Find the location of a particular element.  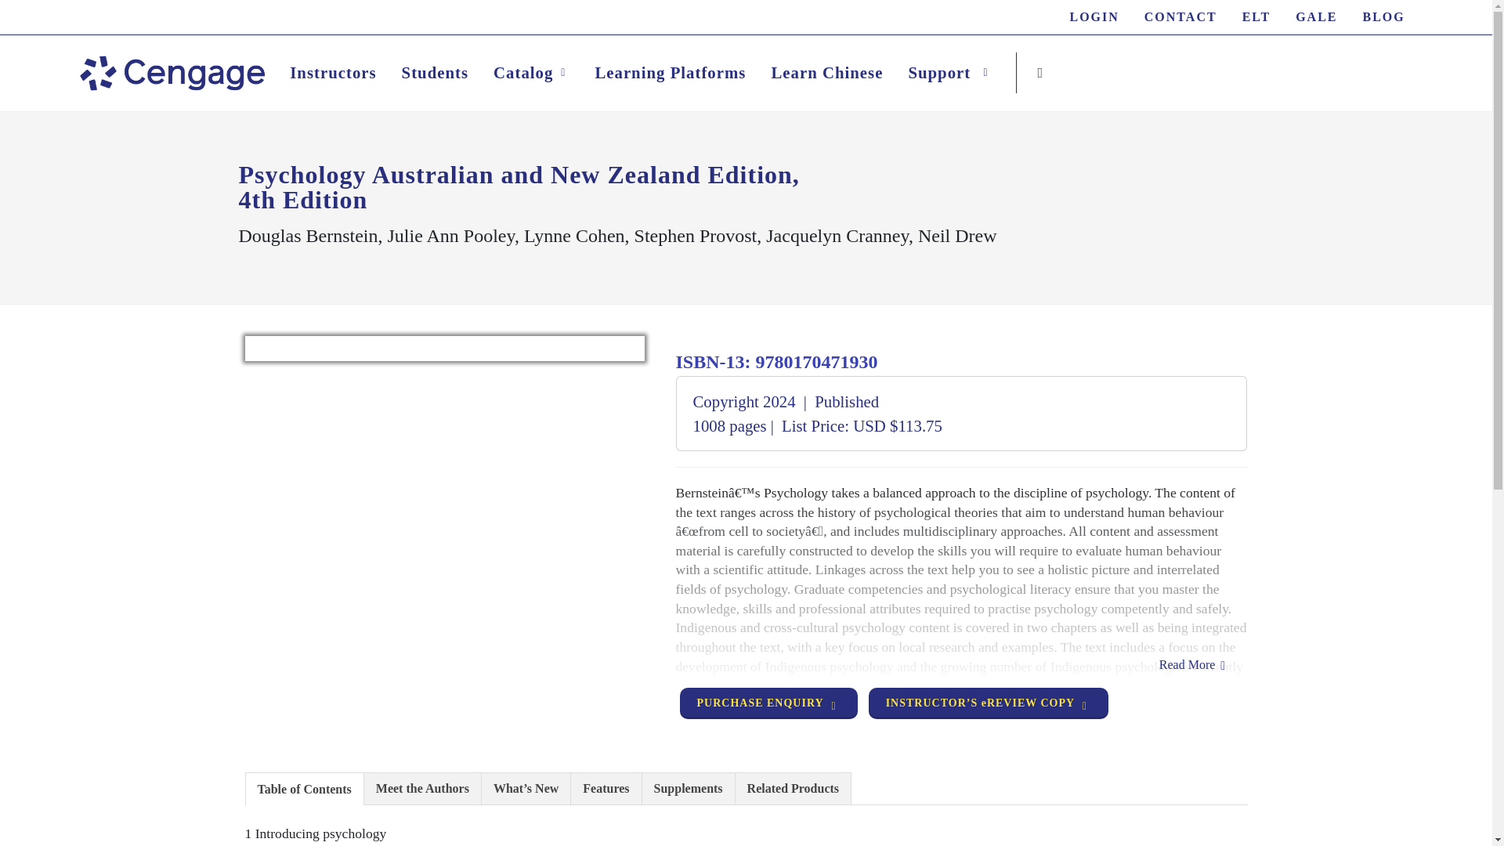

Instructors is located at coordinates (333, 72).